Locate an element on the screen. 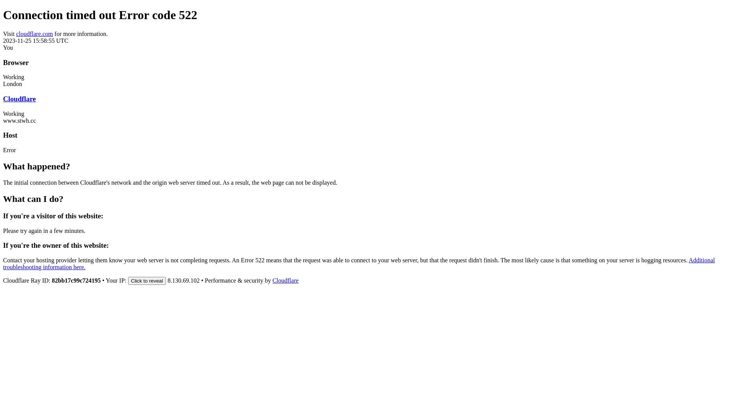 Image resolution: width=734 pixels, height=413 pixels. Cloudflare is located at coordinates (286, 281).